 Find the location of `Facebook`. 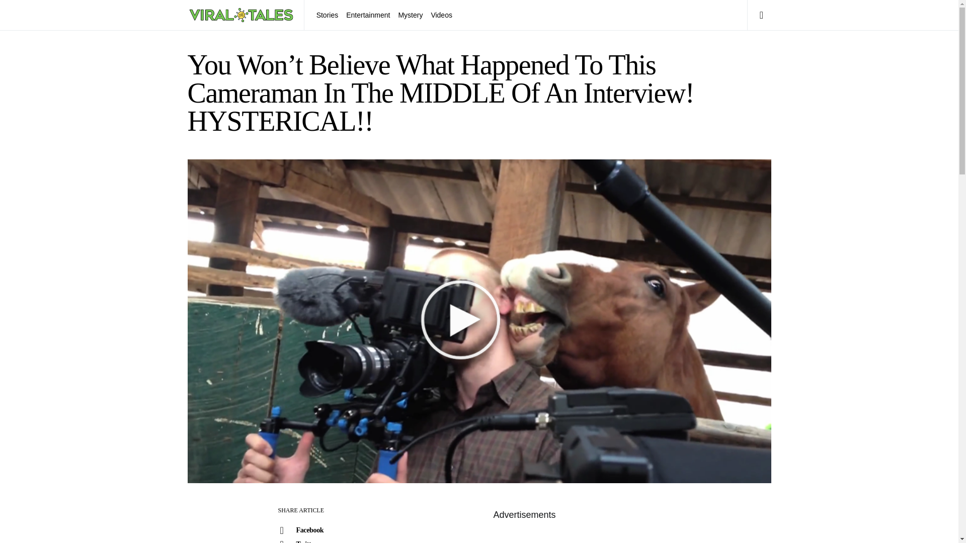

Facebook is located at coordinates (312, 530).